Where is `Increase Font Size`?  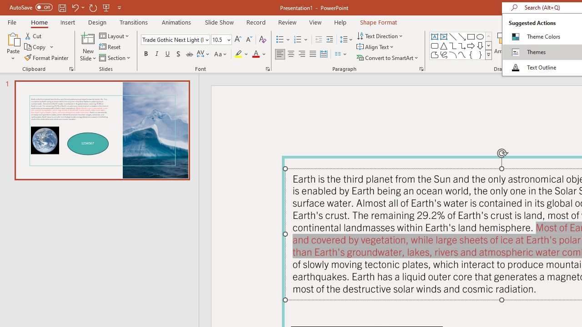 Increase Font Size is located at coordinates (237, 40).